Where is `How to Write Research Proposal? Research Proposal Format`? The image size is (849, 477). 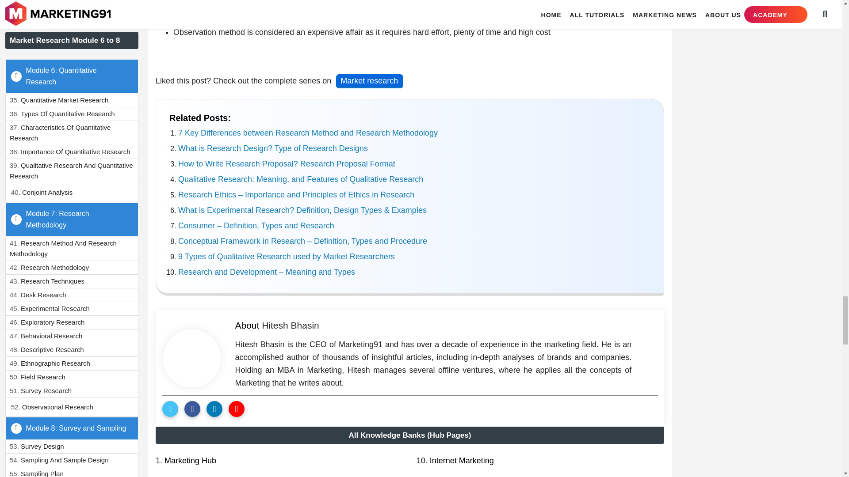
How to Write Research Proposal? Research Proposal Format is located at coordinates (287, 163).